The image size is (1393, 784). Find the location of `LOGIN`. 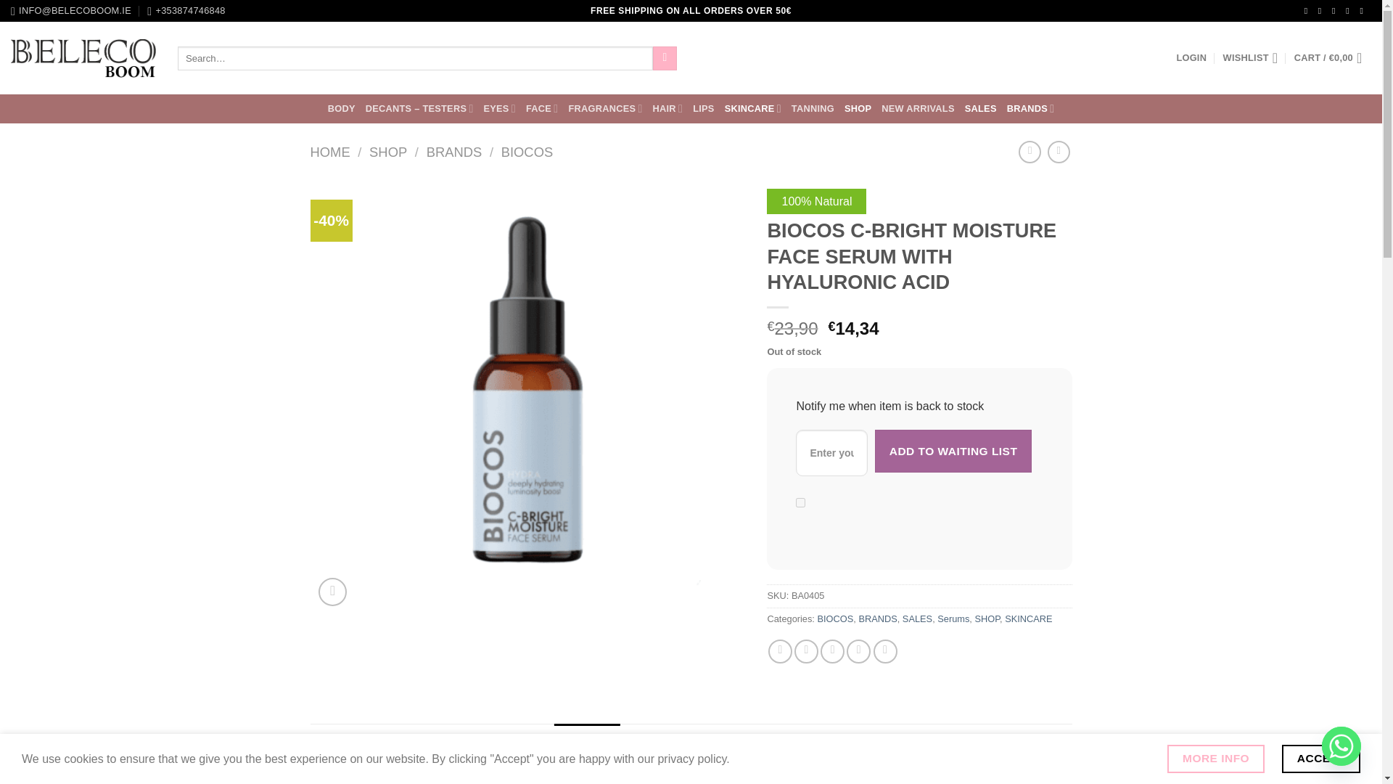

LOGIN is located at coordinates (1191, 58).